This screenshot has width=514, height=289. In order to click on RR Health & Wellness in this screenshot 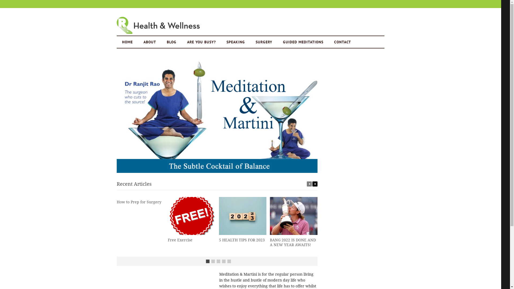, I will do `click(158, 25)`.